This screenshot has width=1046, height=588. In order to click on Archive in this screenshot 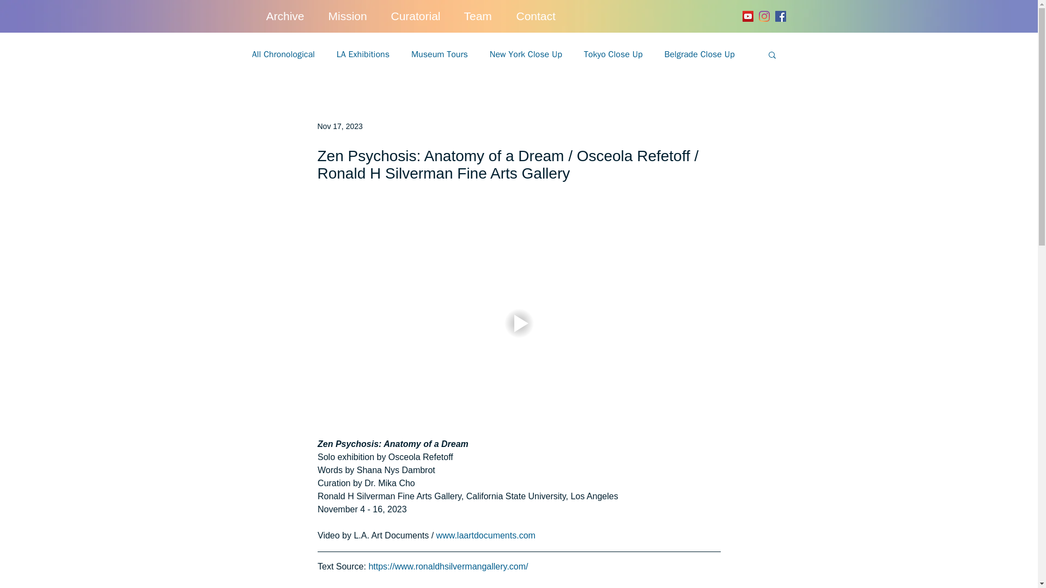, I will do `click(291, 16)`.